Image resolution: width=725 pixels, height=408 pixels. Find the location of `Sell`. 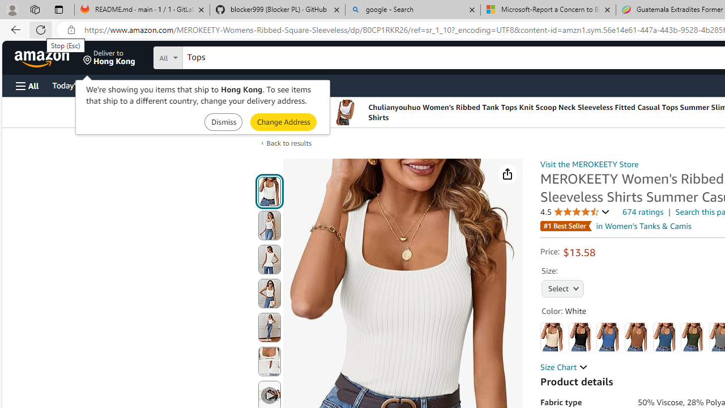

Sell is located at coordinates (289, 85).